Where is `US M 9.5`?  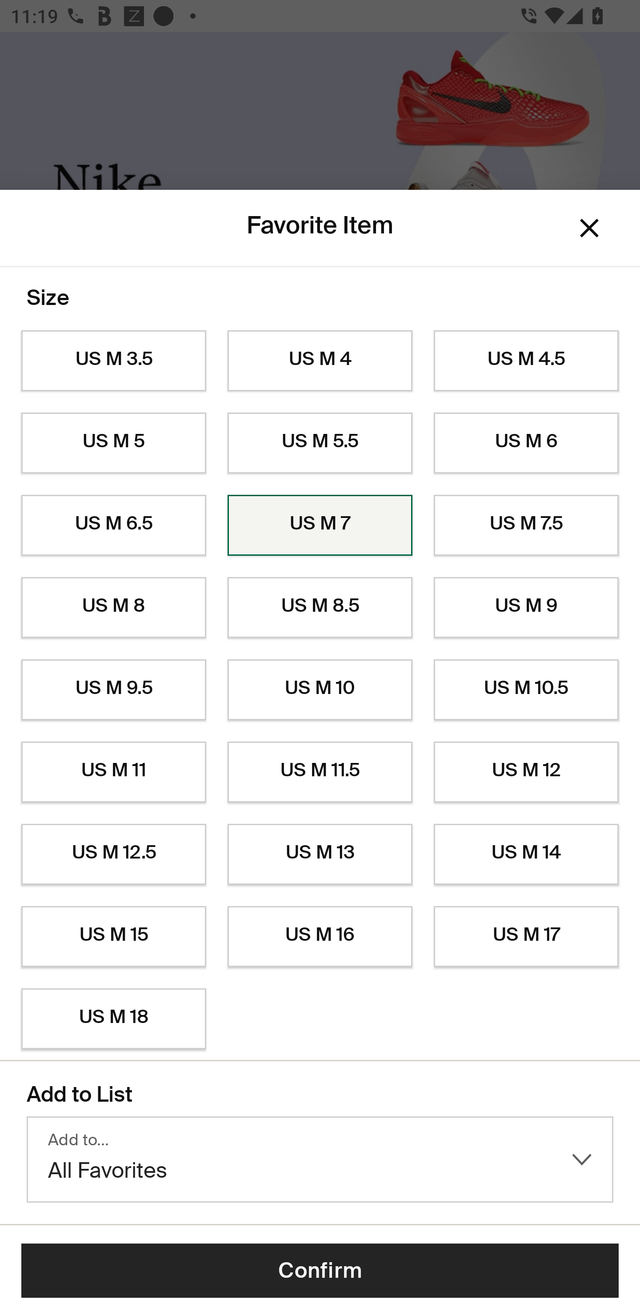 US M 9.5 is located at coordinates (113, 690).